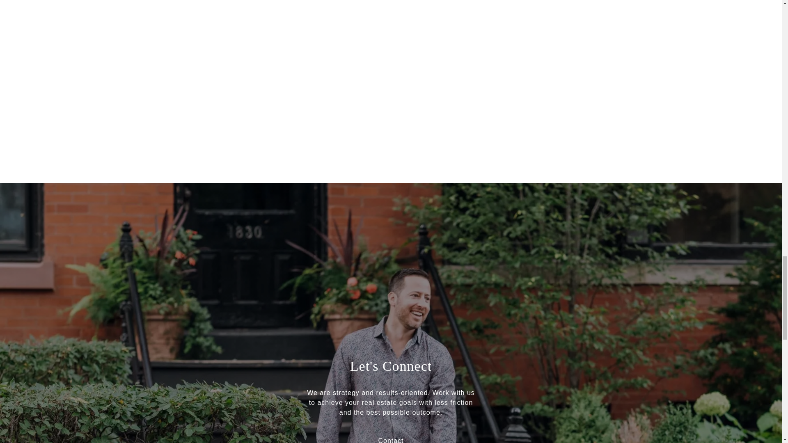 Image resolution: width=788 pixels, height=443 pixels. What do you see at coordinates (391, 436) in the screenshot?
I see `Contact` at bounding box center [391, 436].